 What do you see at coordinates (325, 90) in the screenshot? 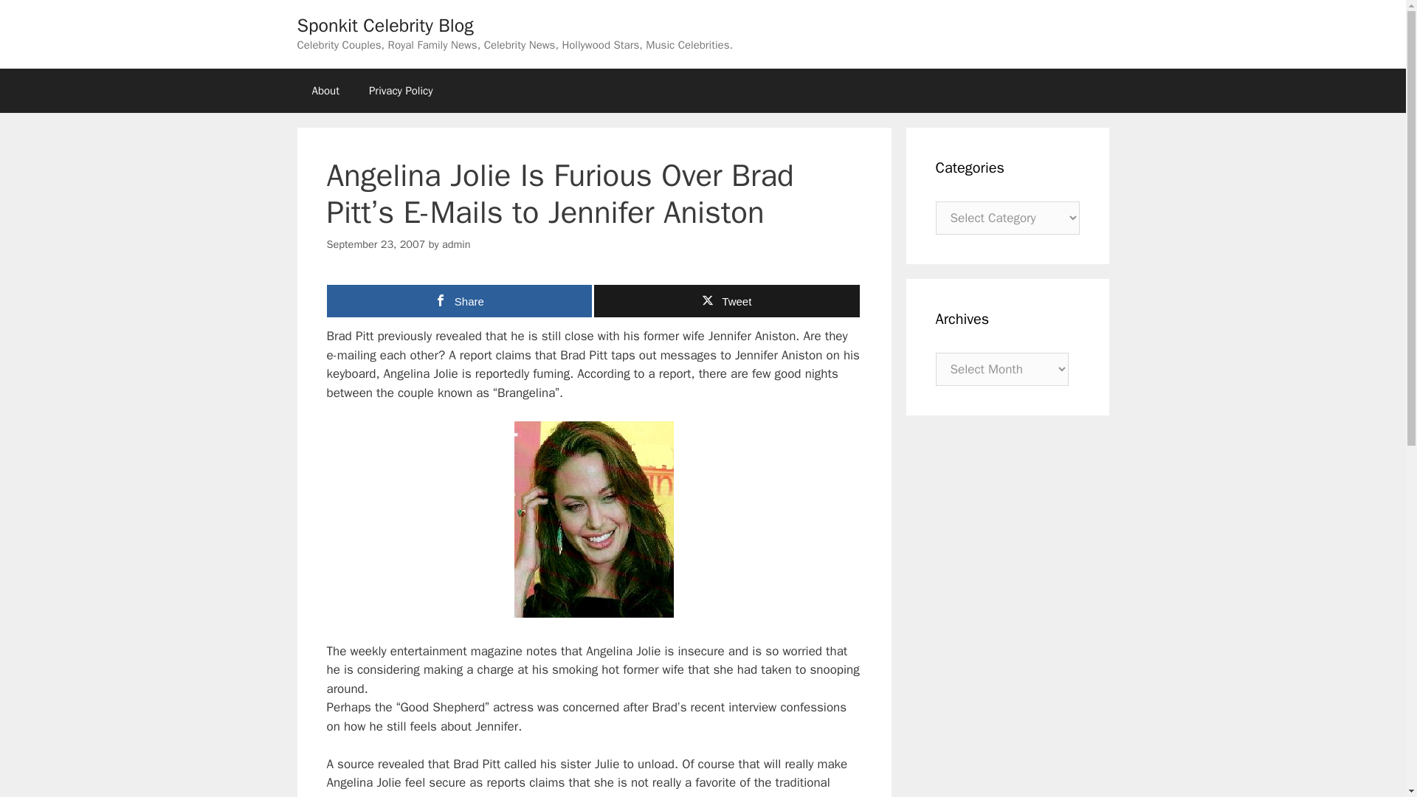
I see `About` at bounding box center [325, 90].